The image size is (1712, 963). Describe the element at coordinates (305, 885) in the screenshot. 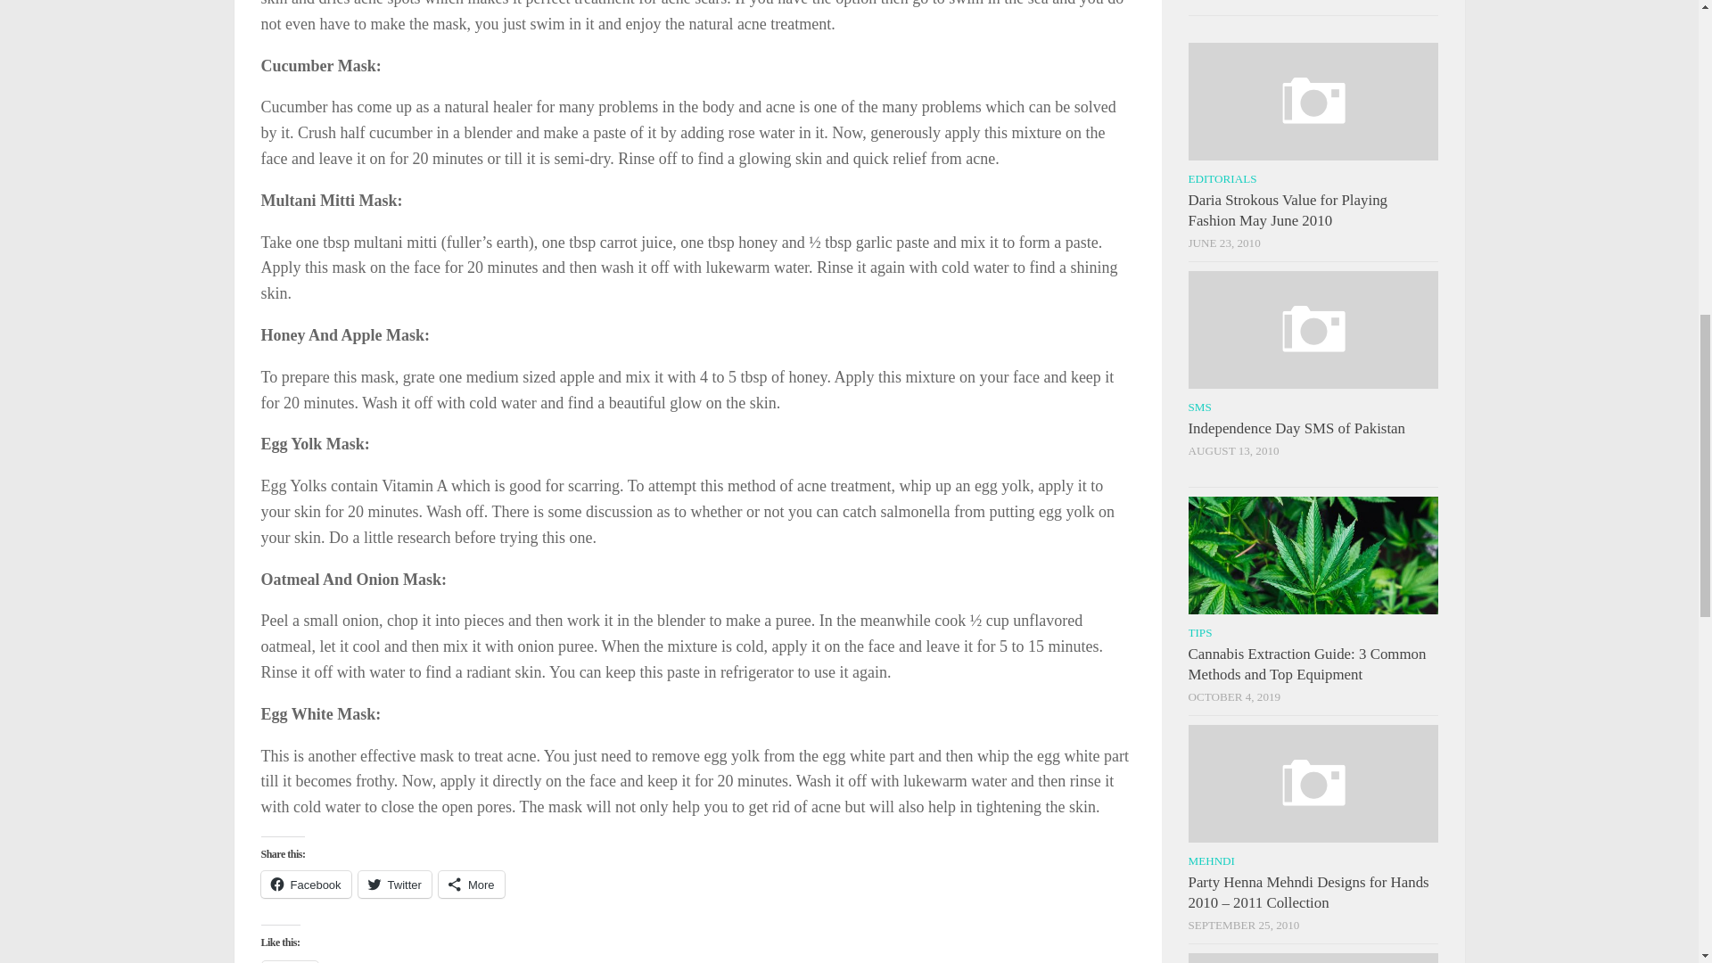

I see `Click to share on Facebook` at that location.